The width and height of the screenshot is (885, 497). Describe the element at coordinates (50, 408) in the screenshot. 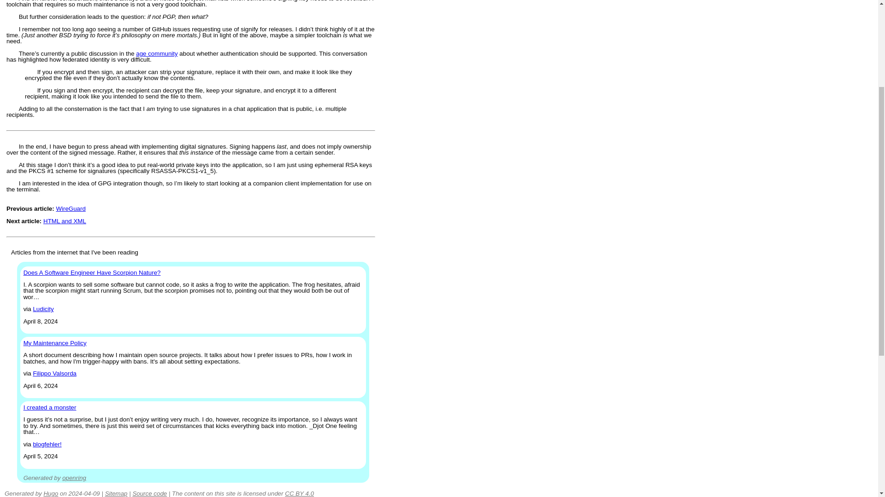

I see `I created a monster` at that location.